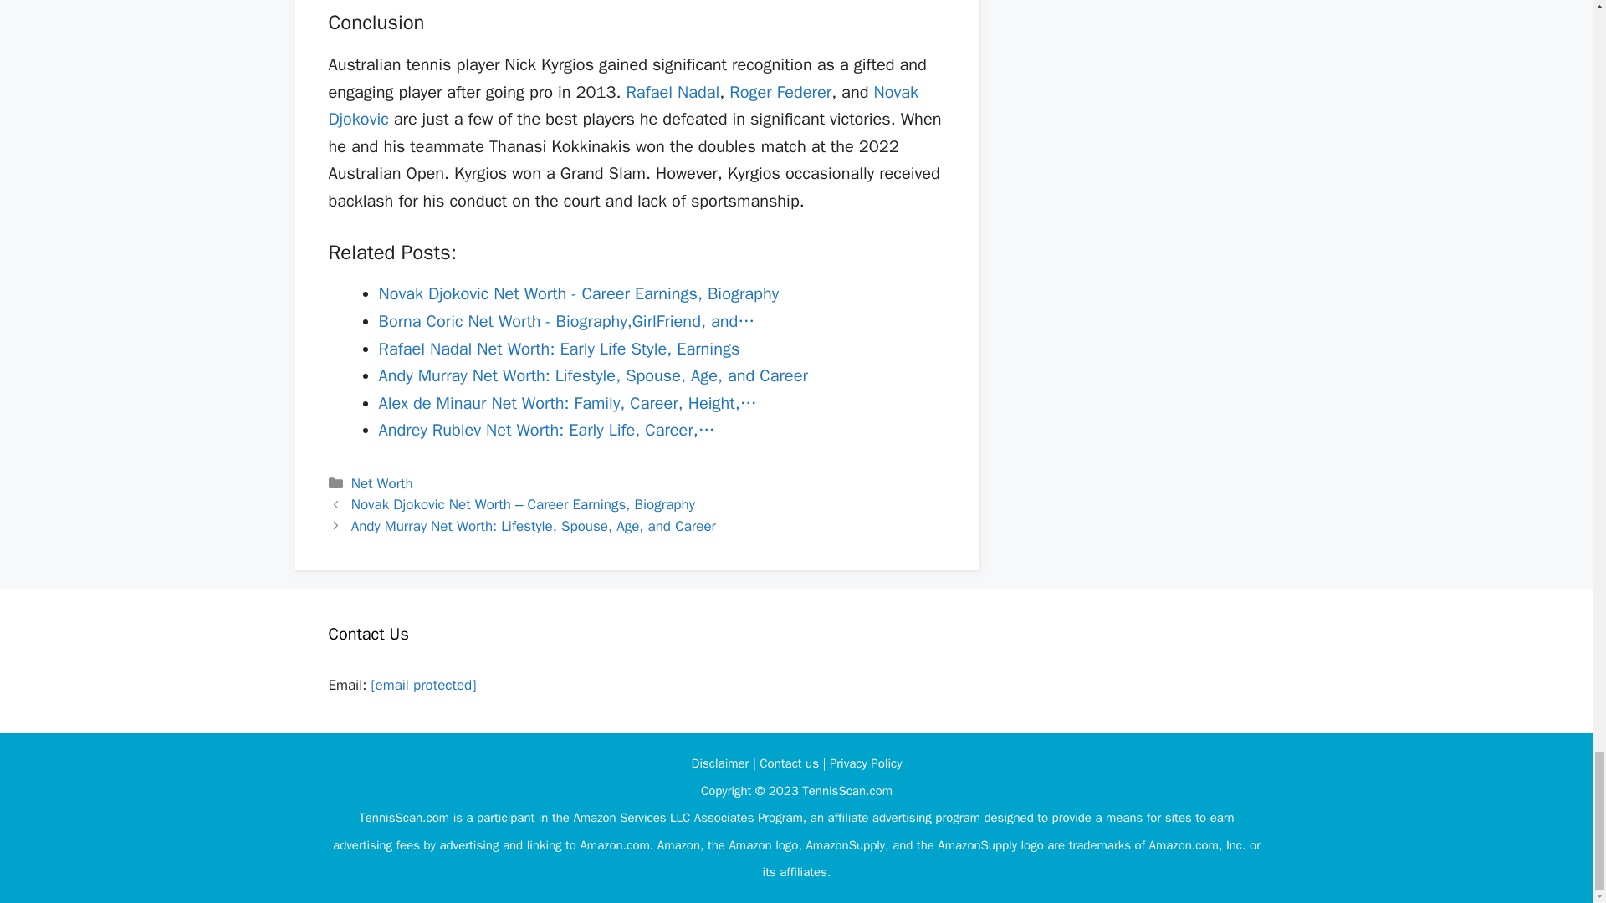  What do you see at coordinates (592, 376) in the screenshot?
I see `Andy Murray Net Worth: Lifestyle, Spouse, Age, and Career` at bounding box center [592, 376].